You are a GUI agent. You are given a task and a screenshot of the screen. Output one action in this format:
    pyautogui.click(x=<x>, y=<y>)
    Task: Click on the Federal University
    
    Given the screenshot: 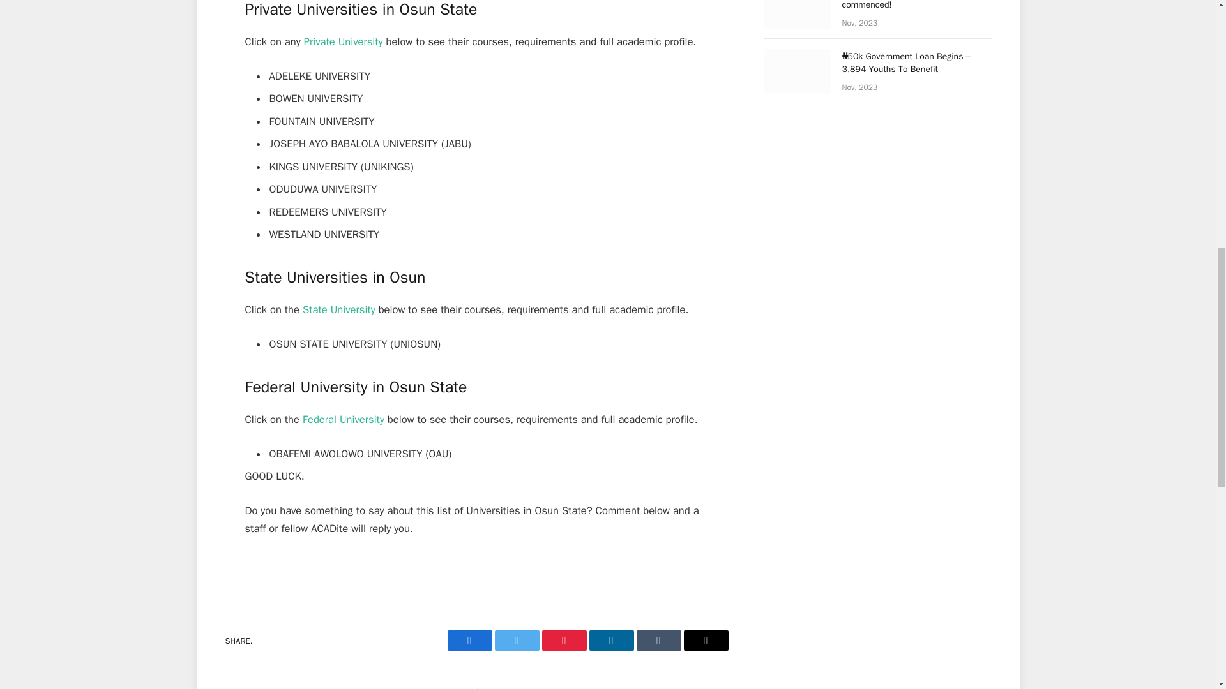 What is the action you would take?
    pyautogui.click(x=344, y=419)
    